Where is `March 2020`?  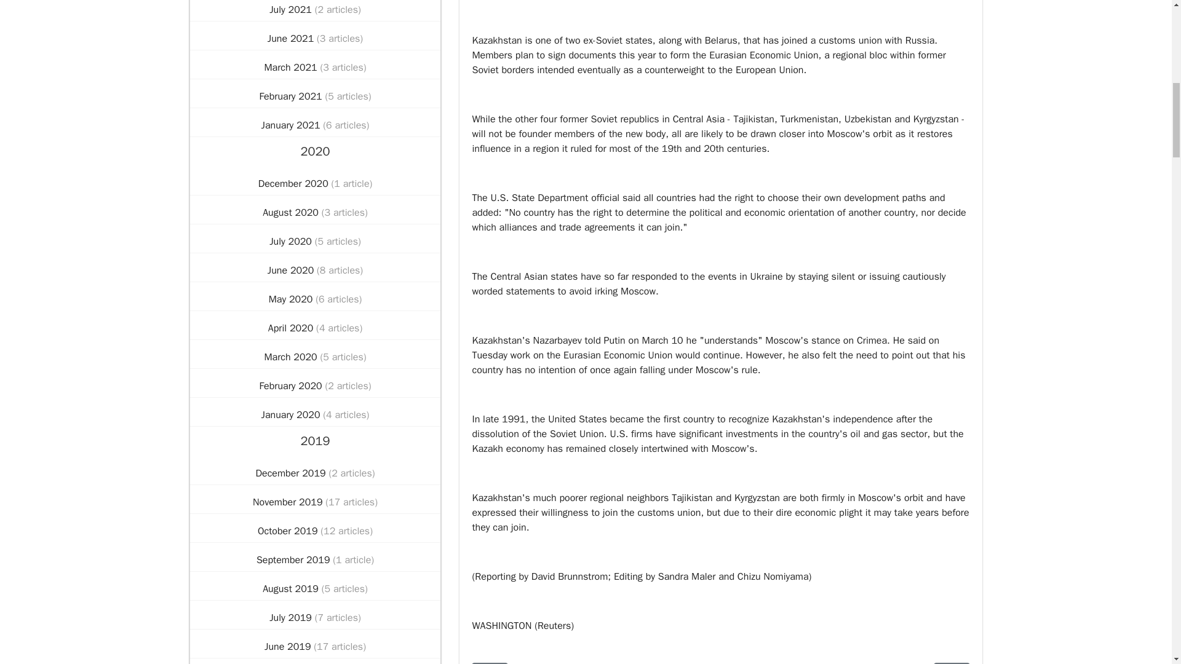
March 2020 is located at coordinates (292, 357).